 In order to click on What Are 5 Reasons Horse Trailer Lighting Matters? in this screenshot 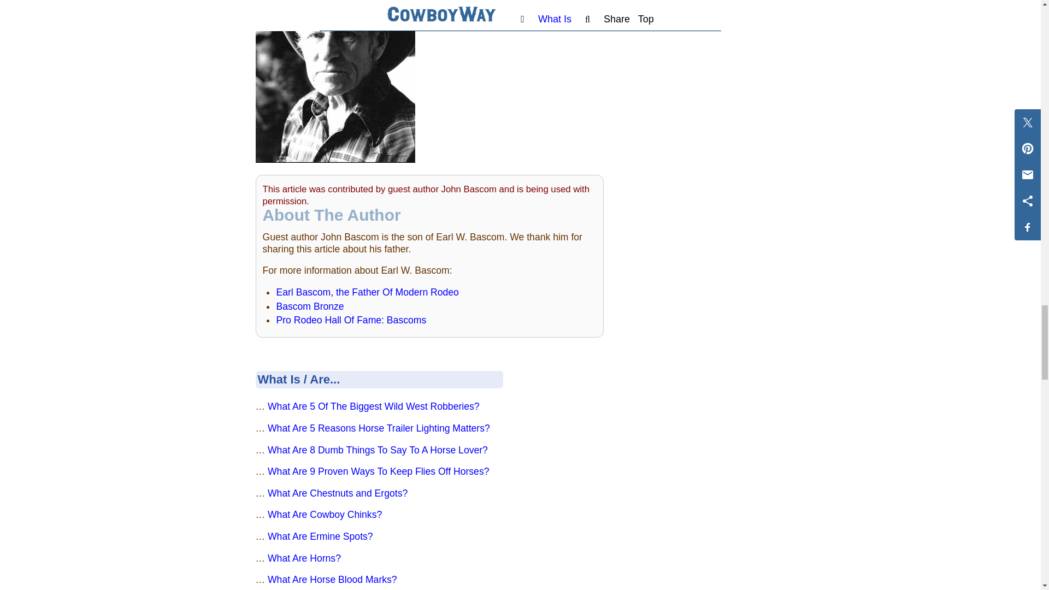, I will do `click(378, 428)`.